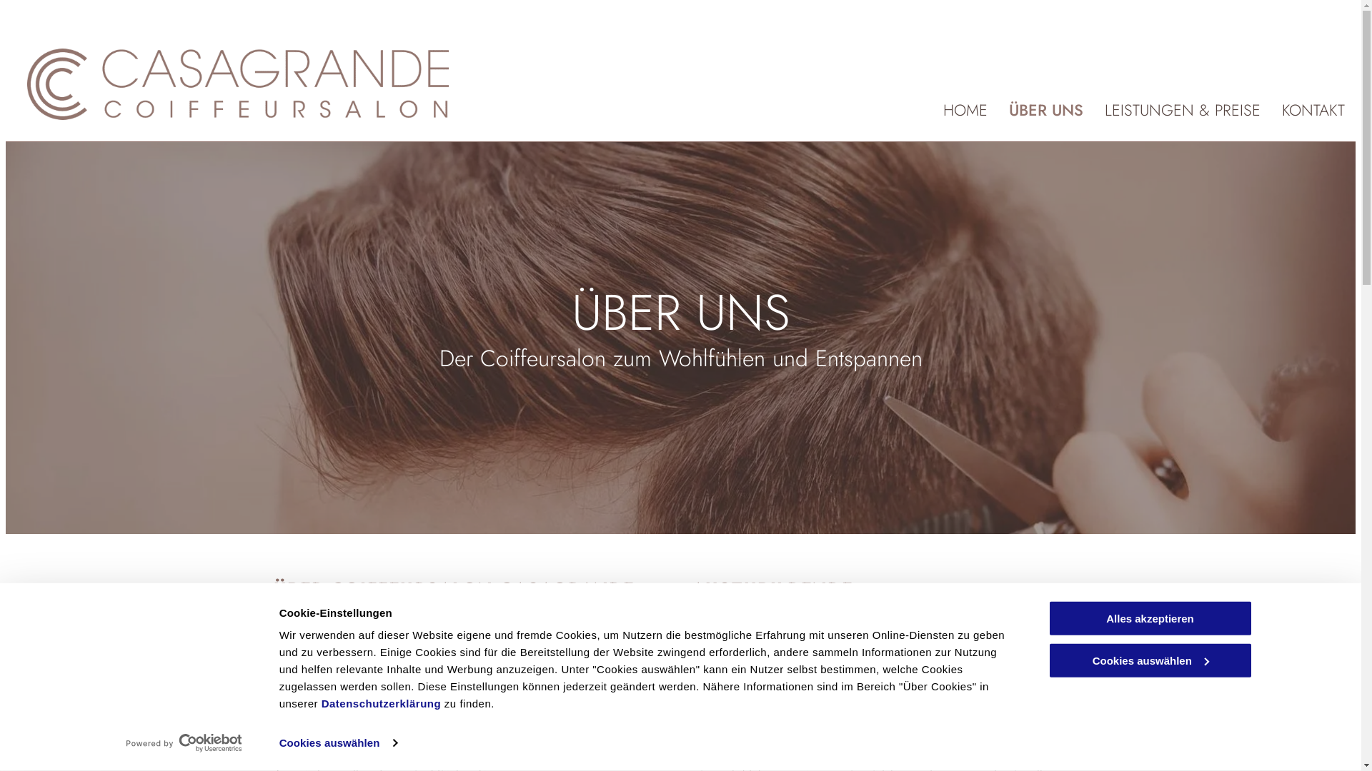 The image size is (1372, 771). What do you see at coordinates (1150, 618) in the screenshot?
I see `Alles akzeptieren` at bounding box center [1150, 618].